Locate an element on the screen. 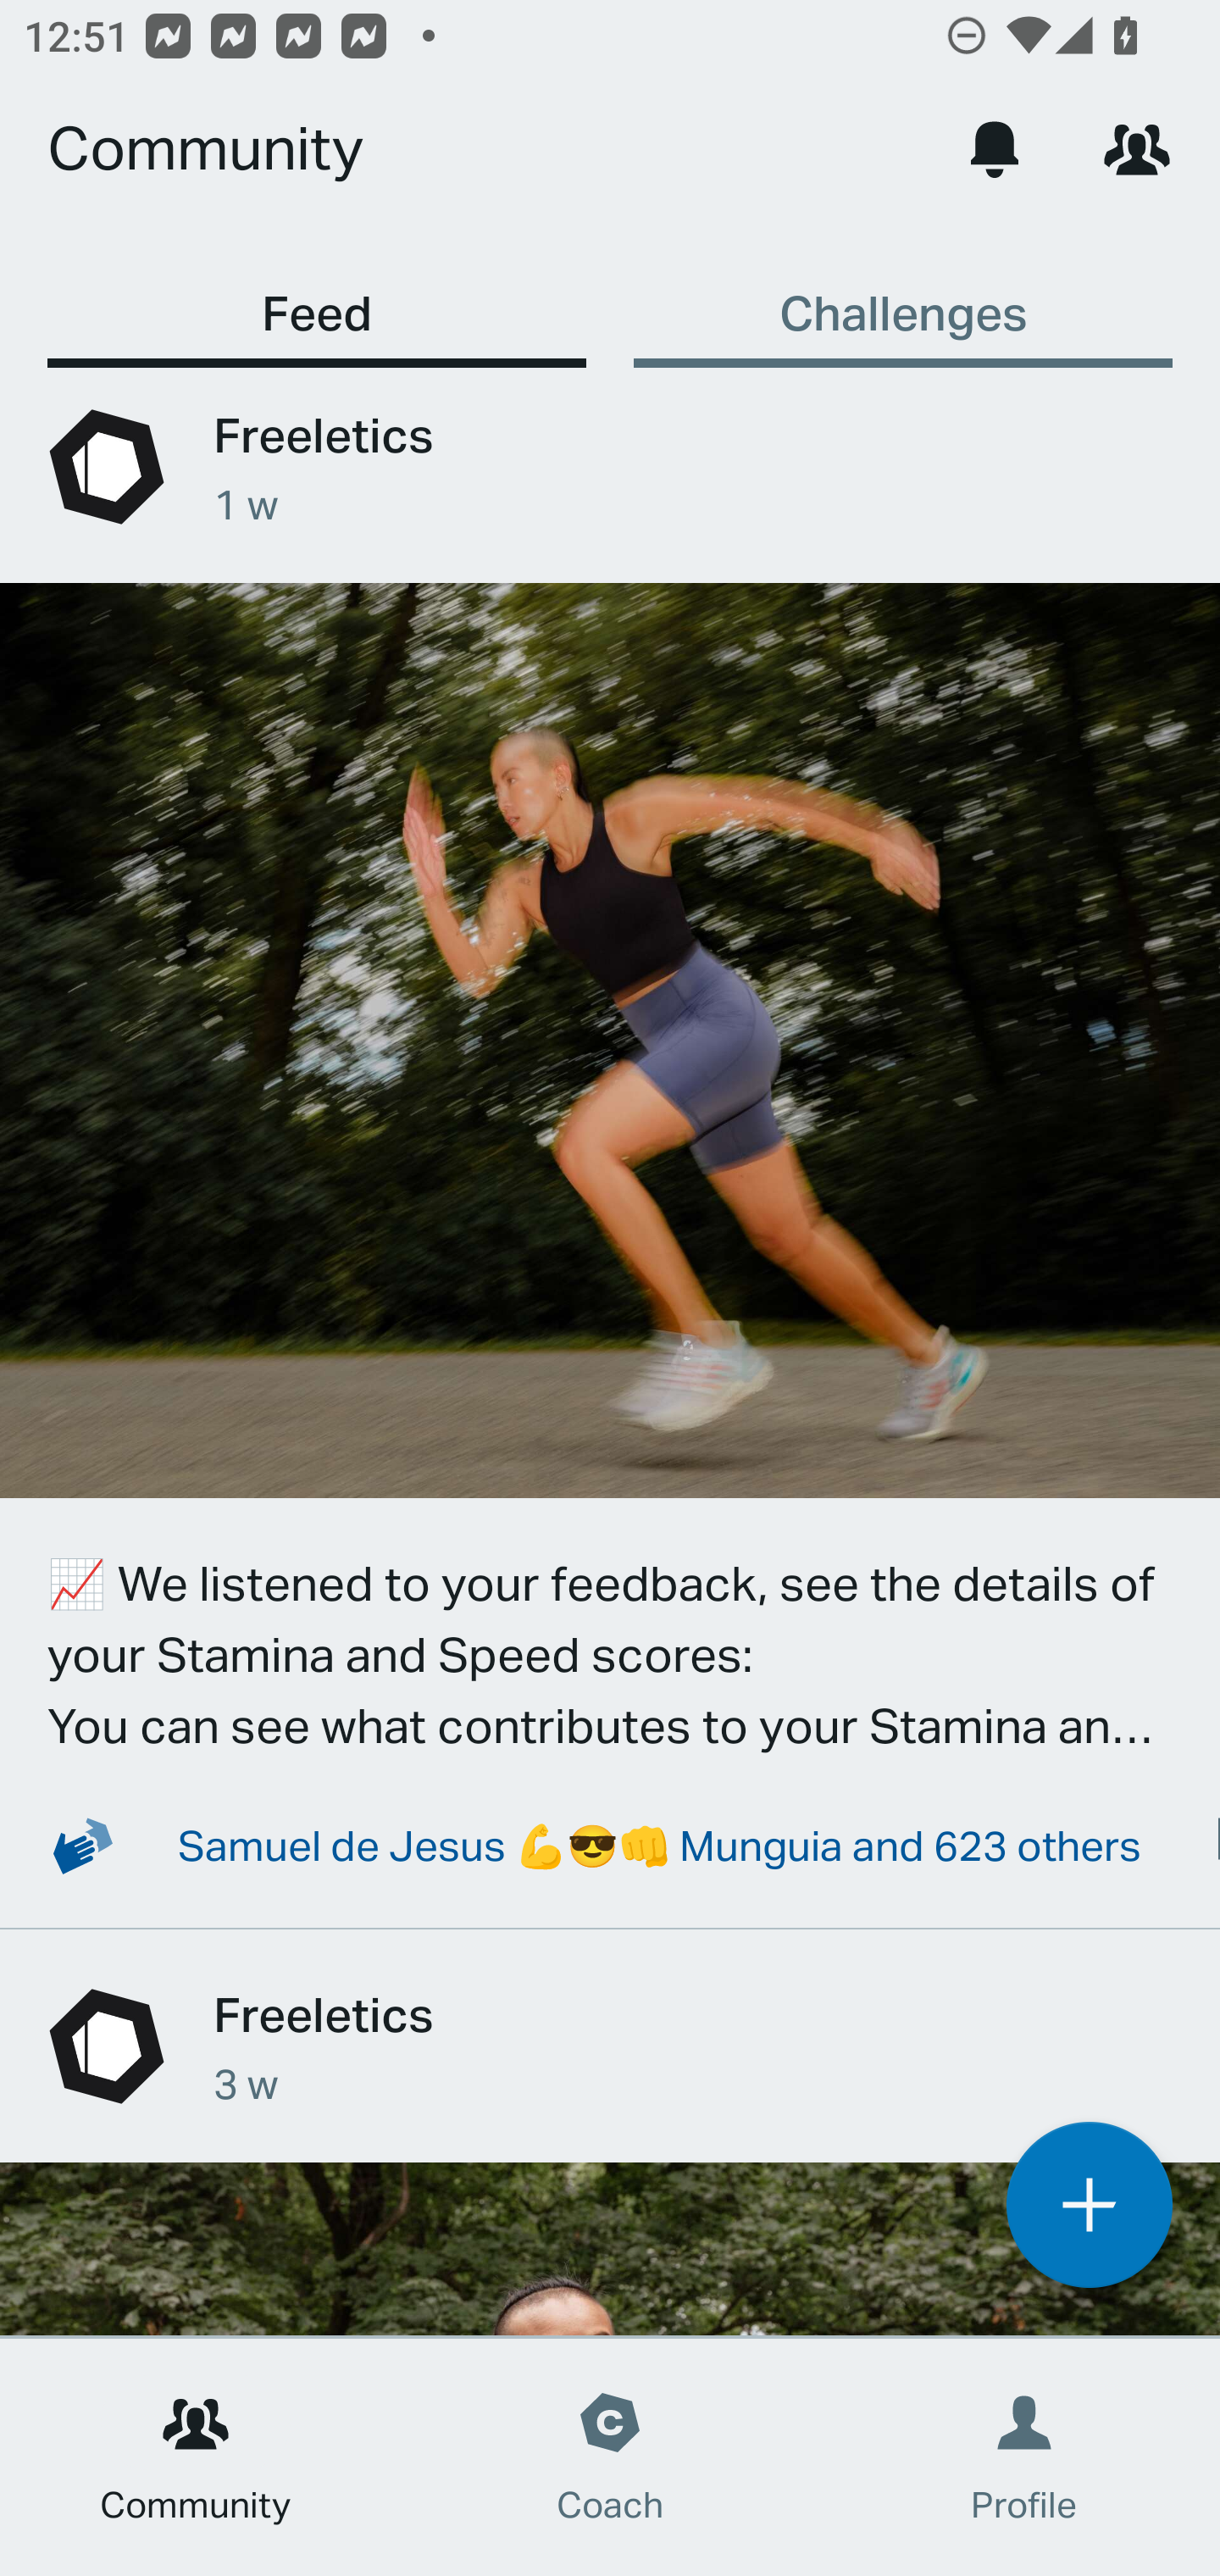 Image resolution: width=1220 pixels, height=2576 pixels. Notifications is located at coordinates (995, 147).